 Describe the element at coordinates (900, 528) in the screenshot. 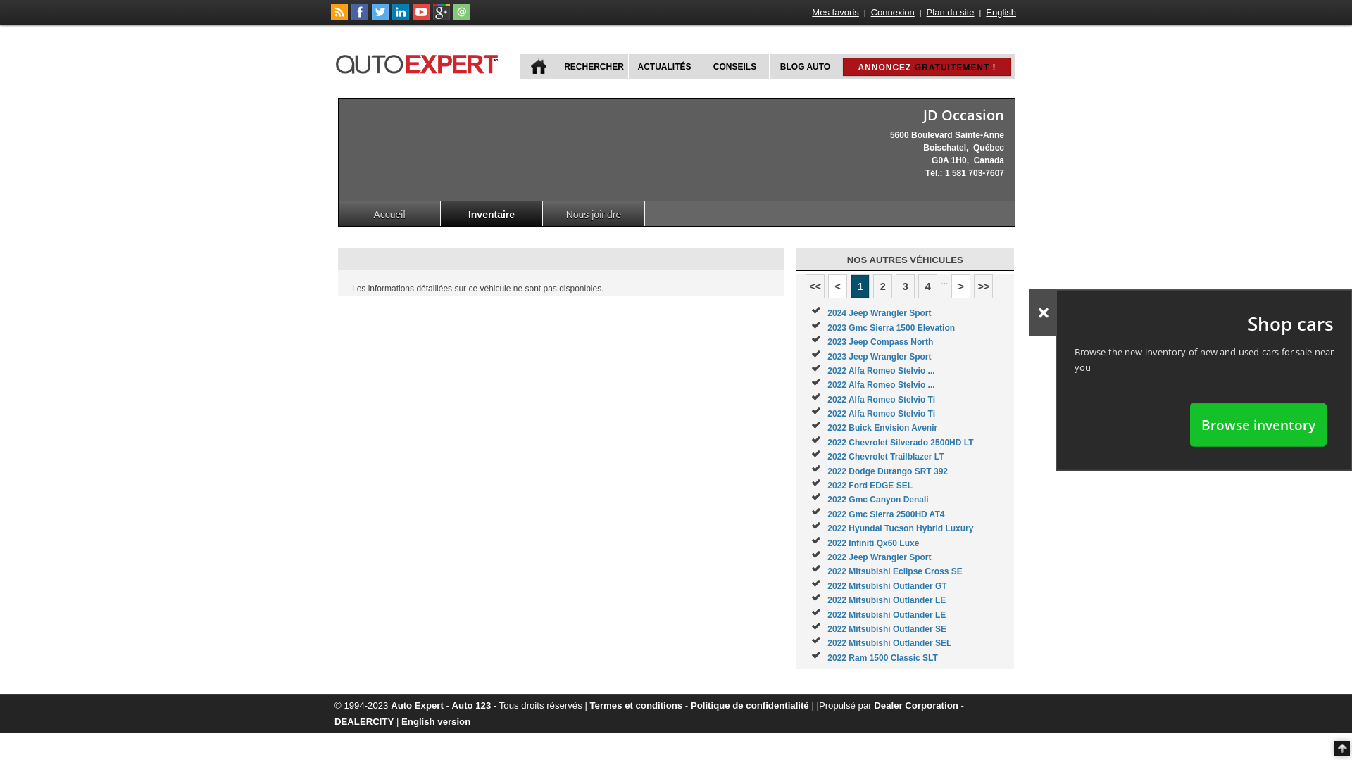

I see `2022 Hyundai Tucson Hybrid Luxury` at that location.